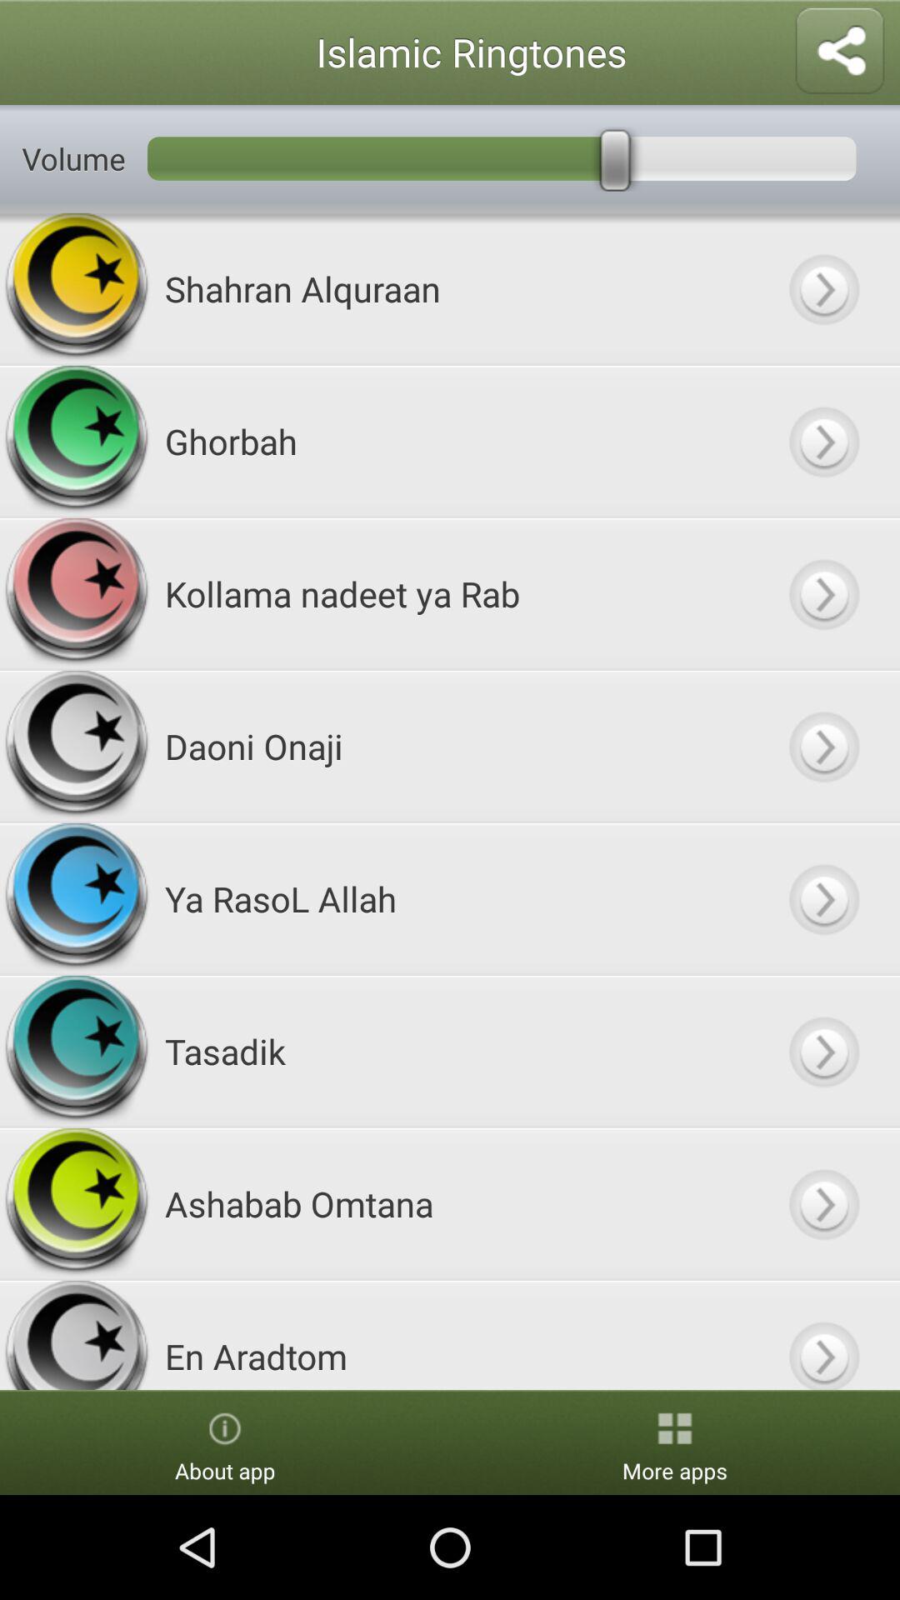 The image size is (900, 1600). Describe the element at coordinates (823, 288) in the screenshot. I see `play sound` at that location.